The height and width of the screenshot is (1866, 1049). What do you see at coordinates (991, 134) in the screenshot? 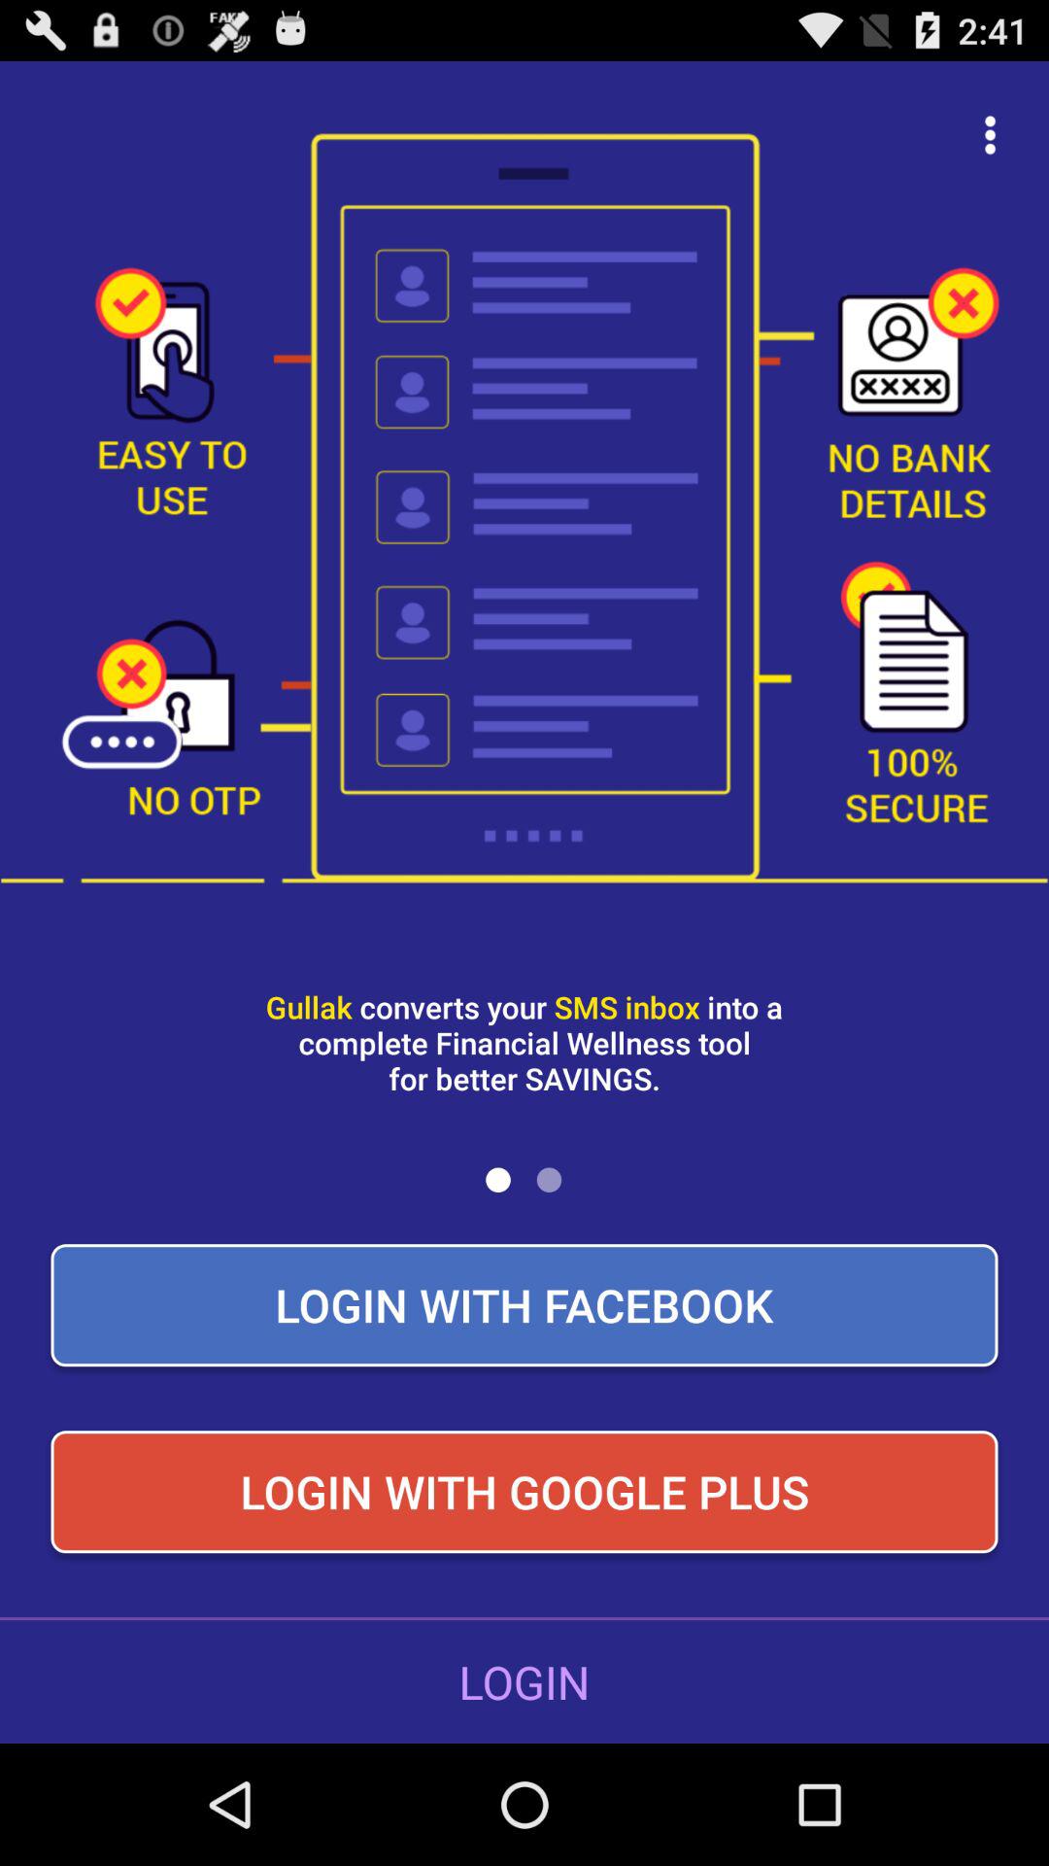
I see `choose item at the top right corner` at bounding box center [991, 134].